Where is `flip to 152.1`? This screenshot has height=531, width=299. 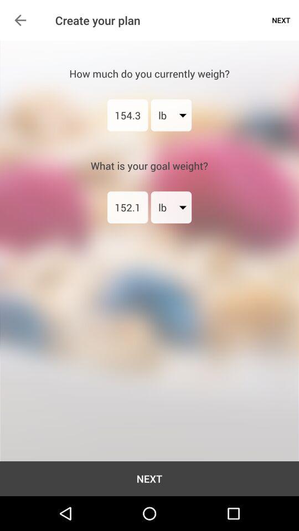
flip to 152.1 is located at coordinates (127, 207).